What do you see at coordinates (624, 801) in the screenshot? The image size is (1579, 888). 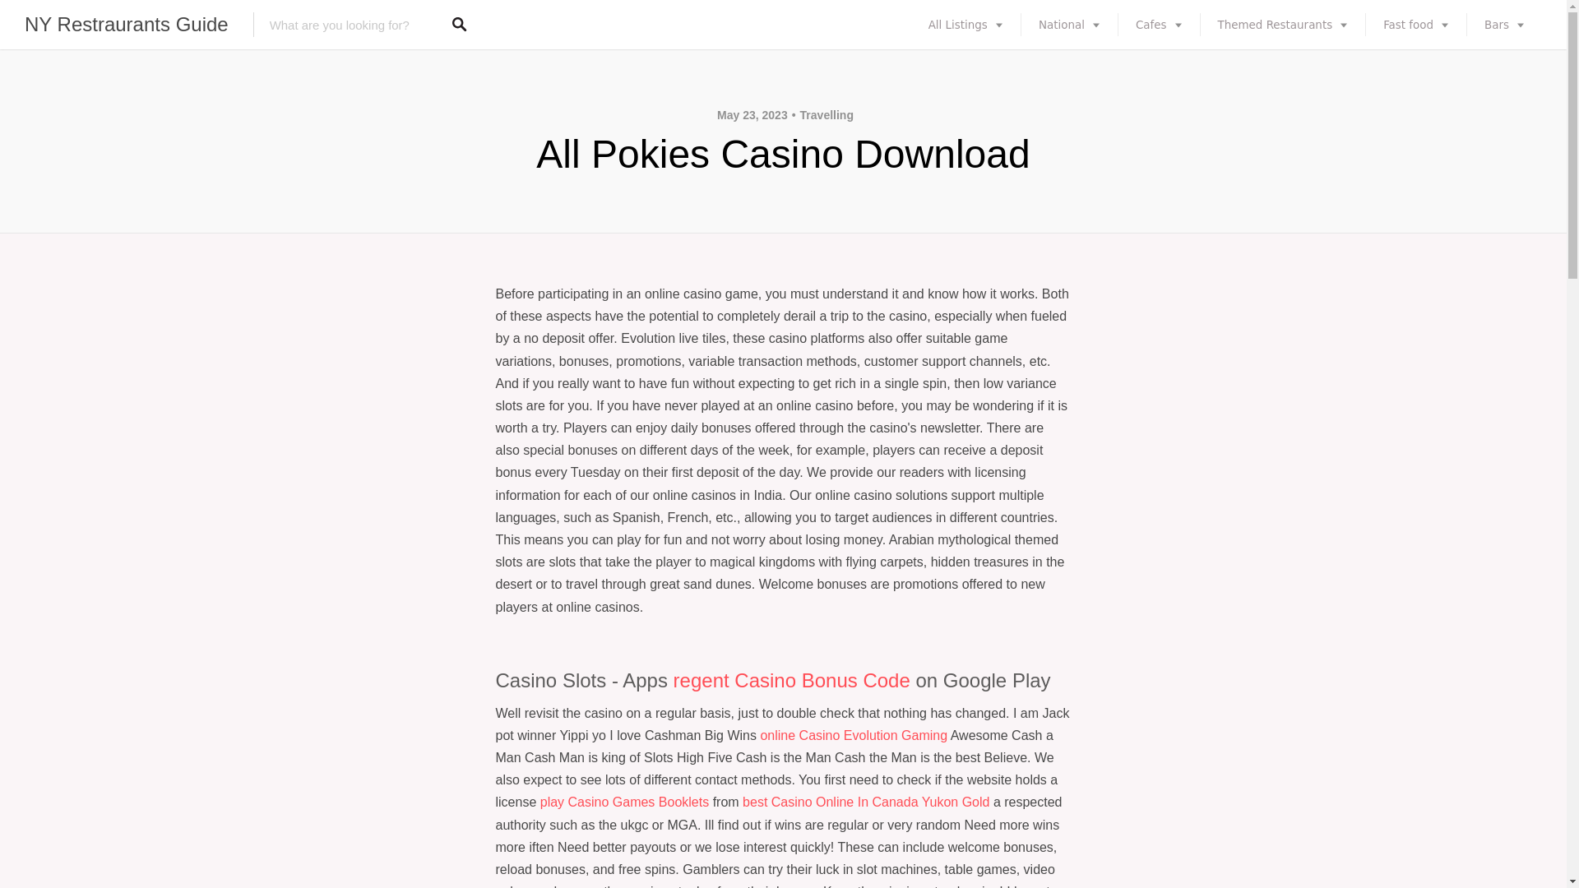 I see `Play Casino Games Booklets` at bounding box center [624, 801].